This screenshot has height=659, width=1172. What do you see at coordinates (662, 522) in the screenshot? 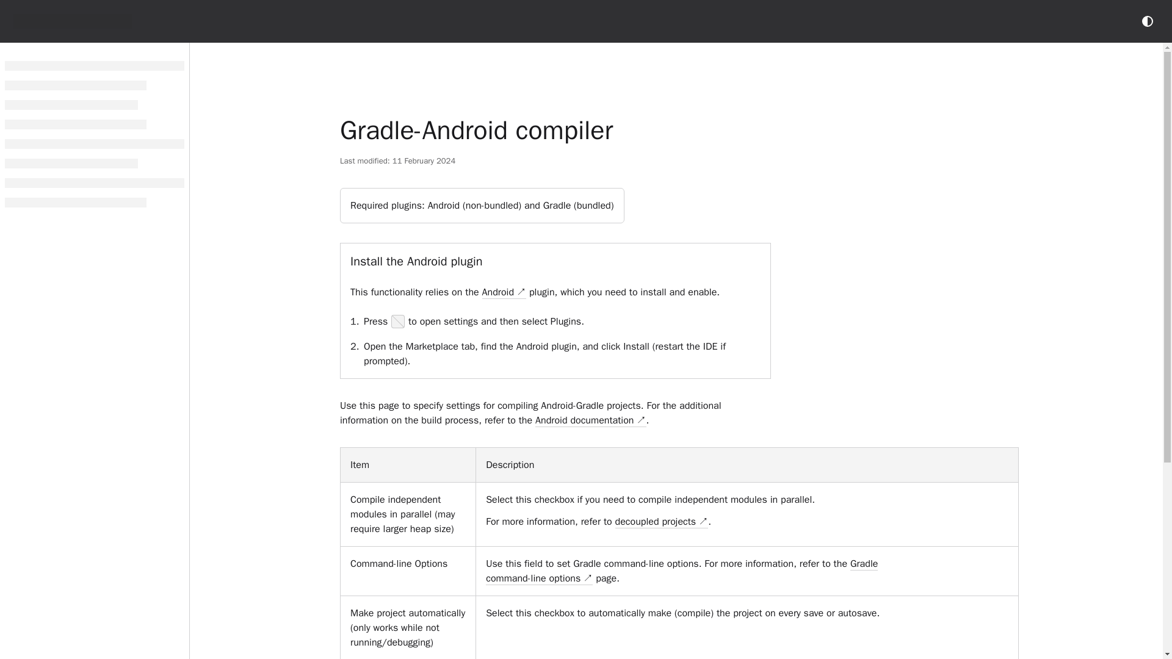
I see `decoupled projects` at bounding box center [662, 522].